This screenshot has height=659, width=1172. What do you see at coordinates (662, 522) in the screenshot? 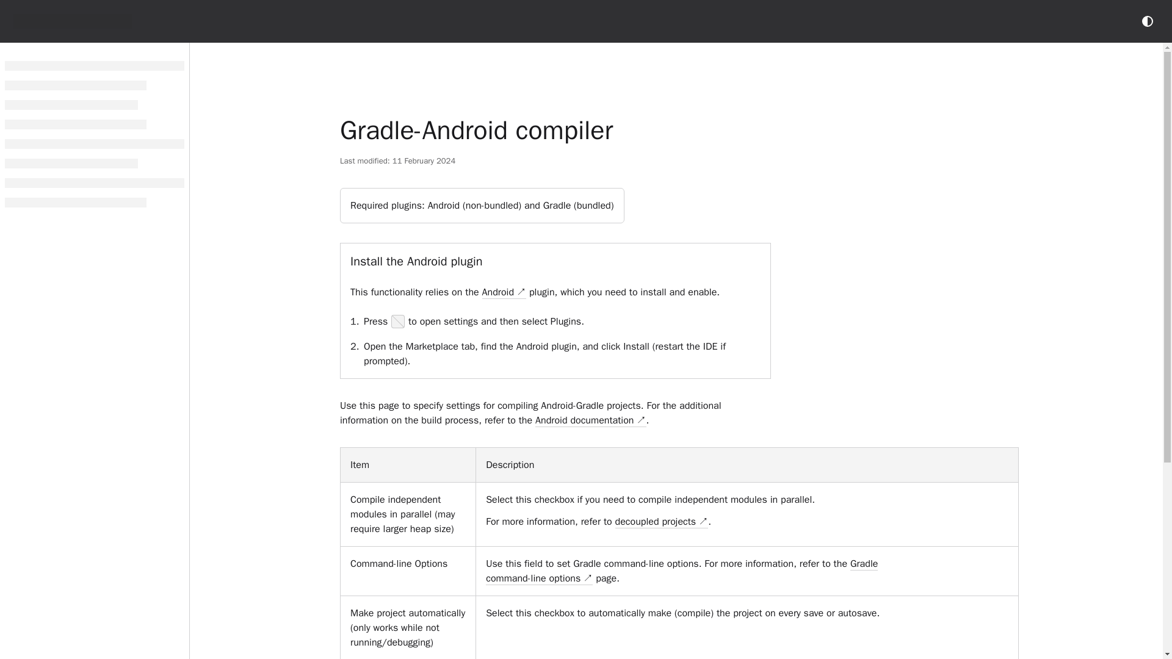
I see `decoupled projects` at bounding box center [662, 522].